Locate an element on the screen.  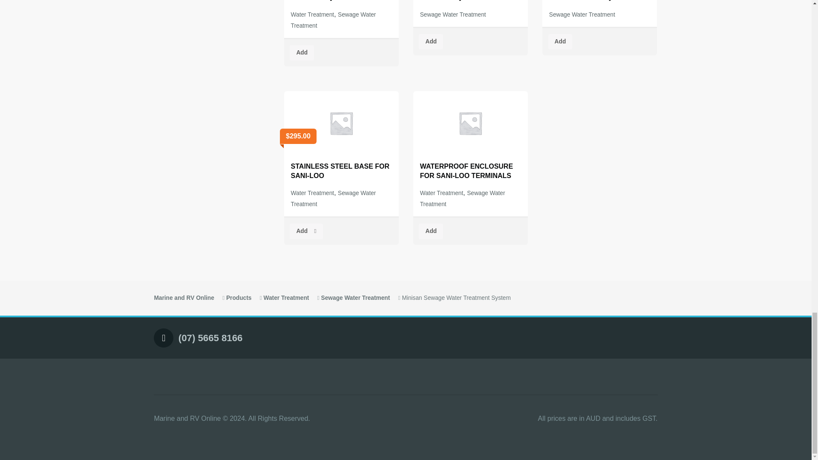
Electroscan Sewage Water Treatment System is located at coordinates (470, 4).